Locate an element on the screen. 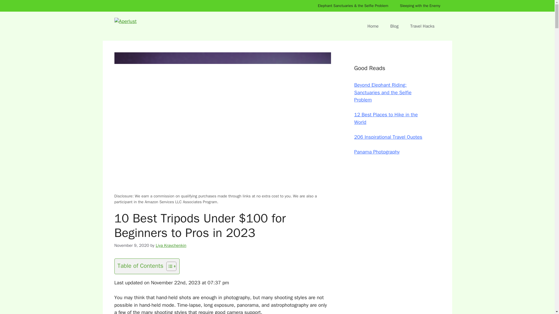 This screenshot has height=314, width=559. Liya Kravchenkin is located at coordinates (171, 245).